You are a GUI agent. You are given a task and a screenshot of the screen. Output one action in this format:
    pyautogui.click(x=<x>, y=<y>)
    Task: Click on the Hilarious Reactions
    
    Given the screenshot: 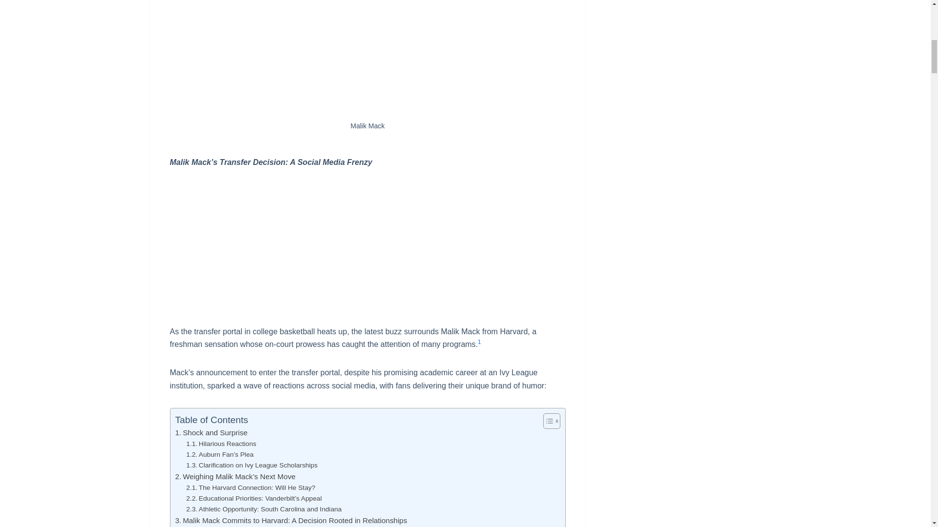 What is the action you would take?
    pyautogui.click(x=221, y=444)
    